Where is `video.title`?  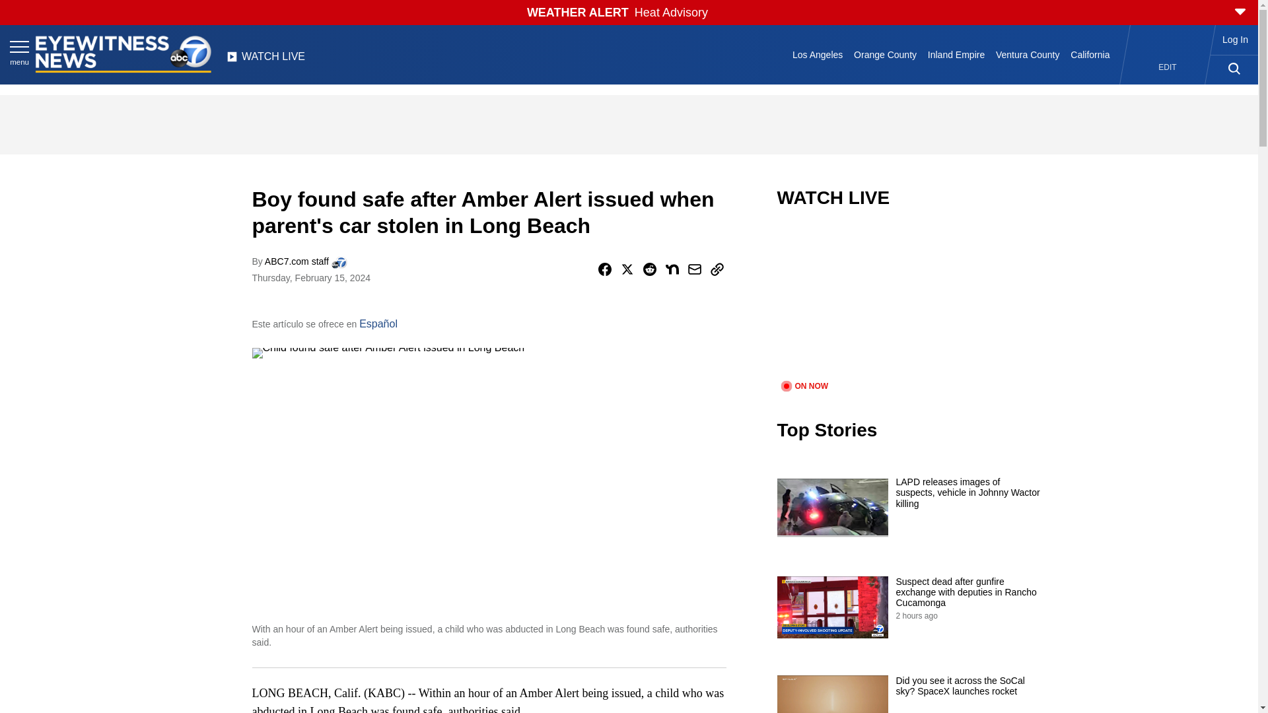
video.title is located at coordinates (909, 302).